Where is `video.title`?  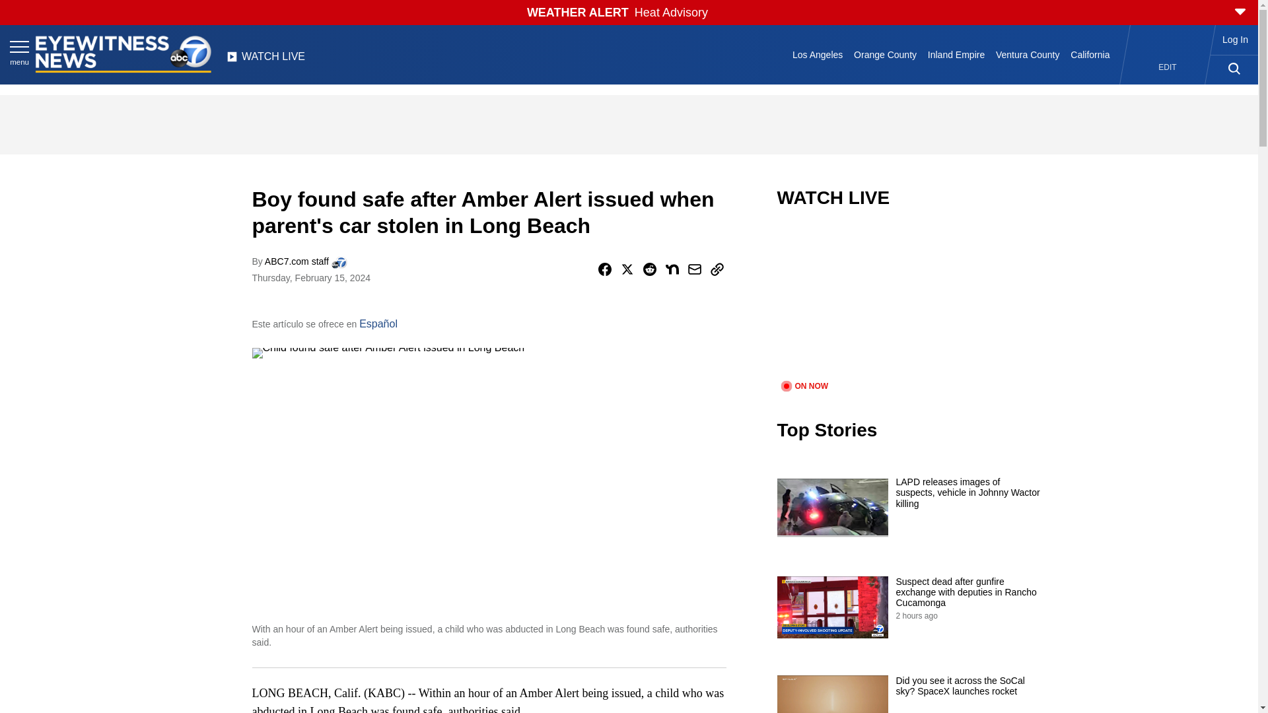
video.title is located at coordinates (909, 302).